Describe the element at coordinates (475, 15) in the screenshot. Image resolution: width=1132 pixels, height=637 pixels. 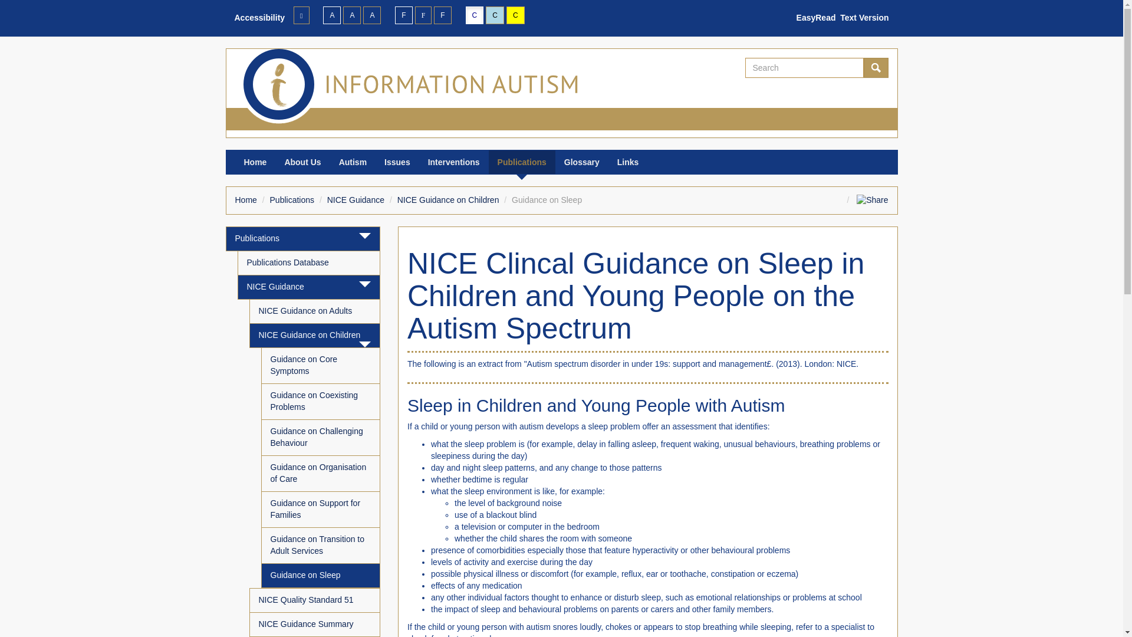
I see `C` at that location.